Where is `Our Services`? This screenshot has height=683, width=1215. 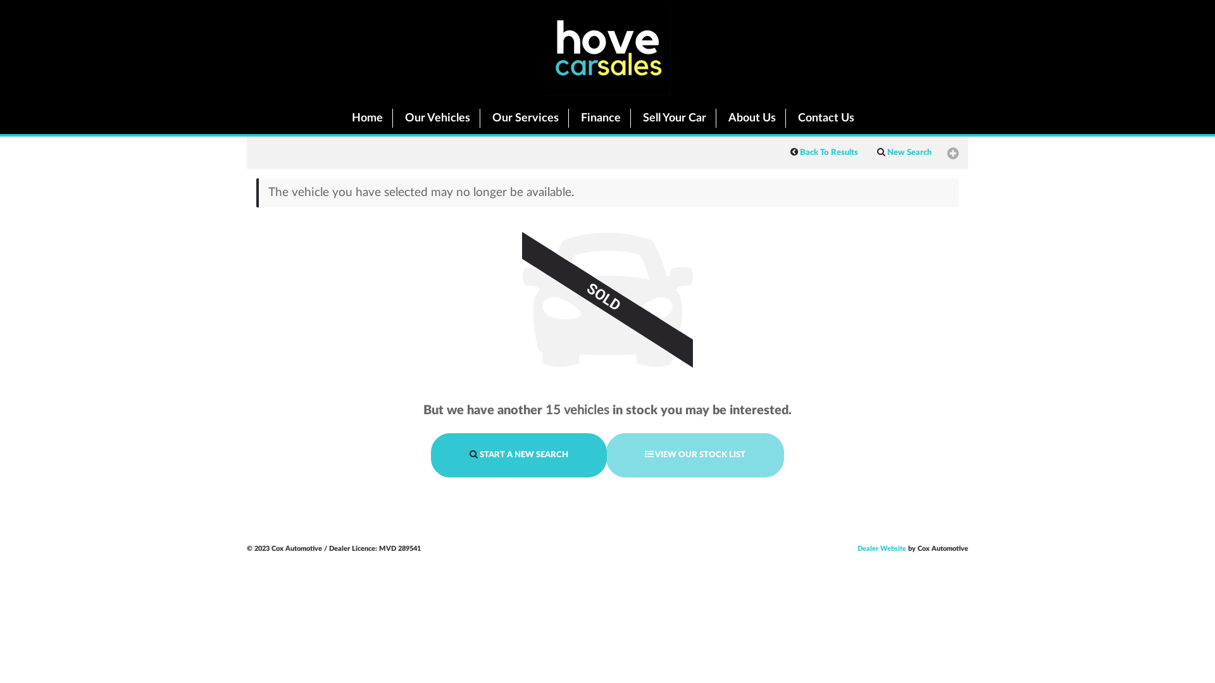 Our Services is located at coordinates (525, 118).